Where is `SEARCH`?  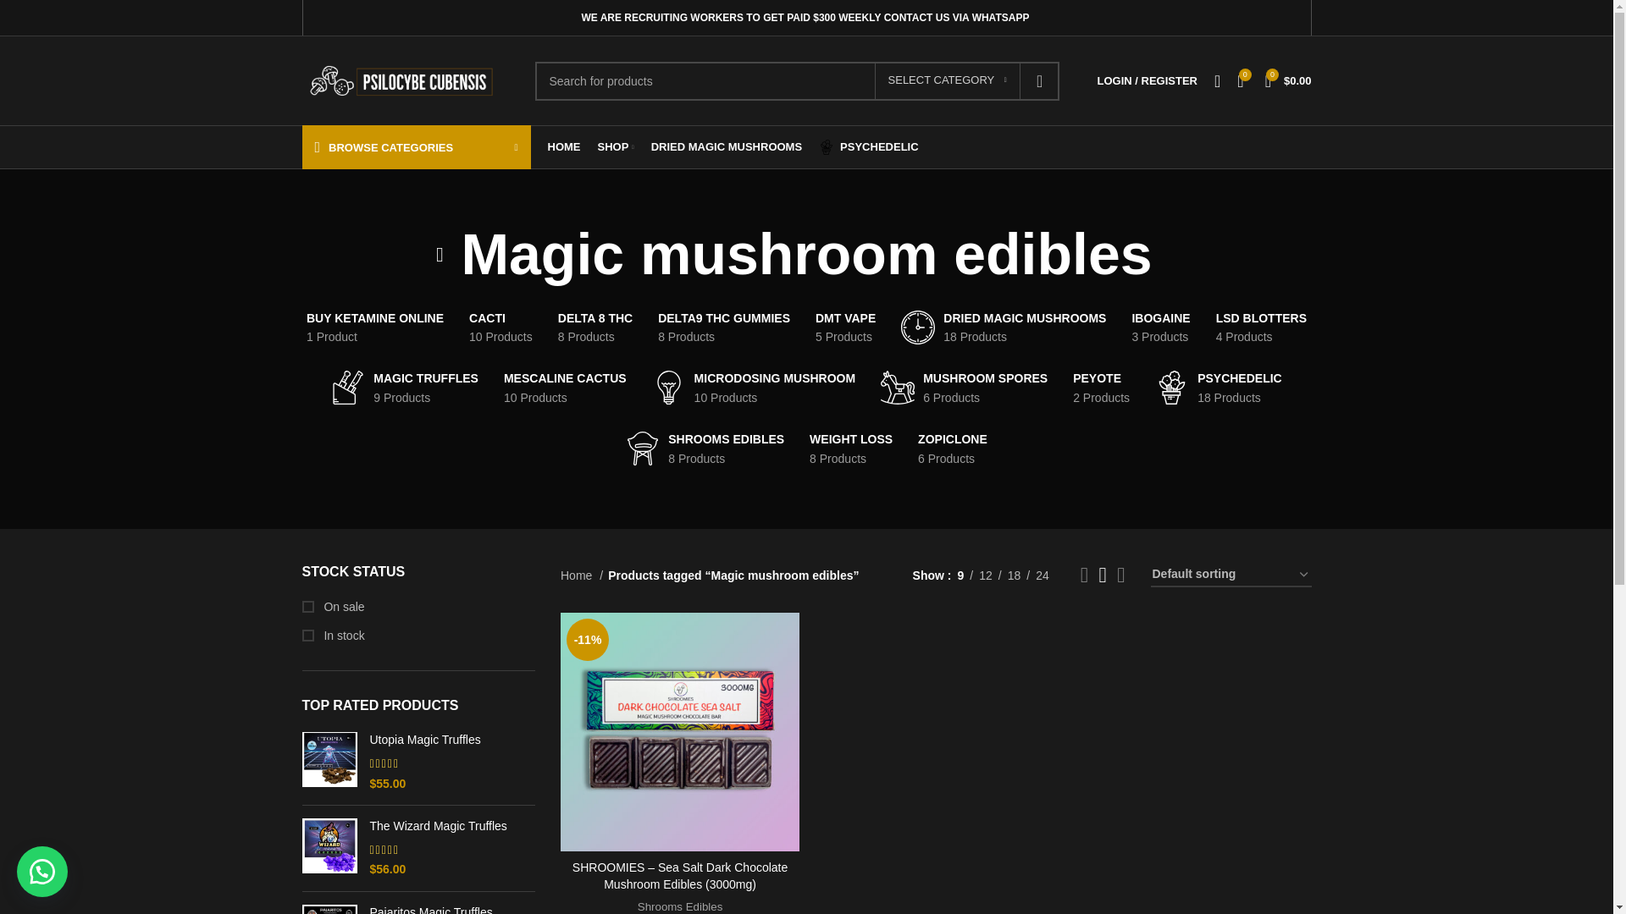 SEARCH is located at coordinates (1040, 80).